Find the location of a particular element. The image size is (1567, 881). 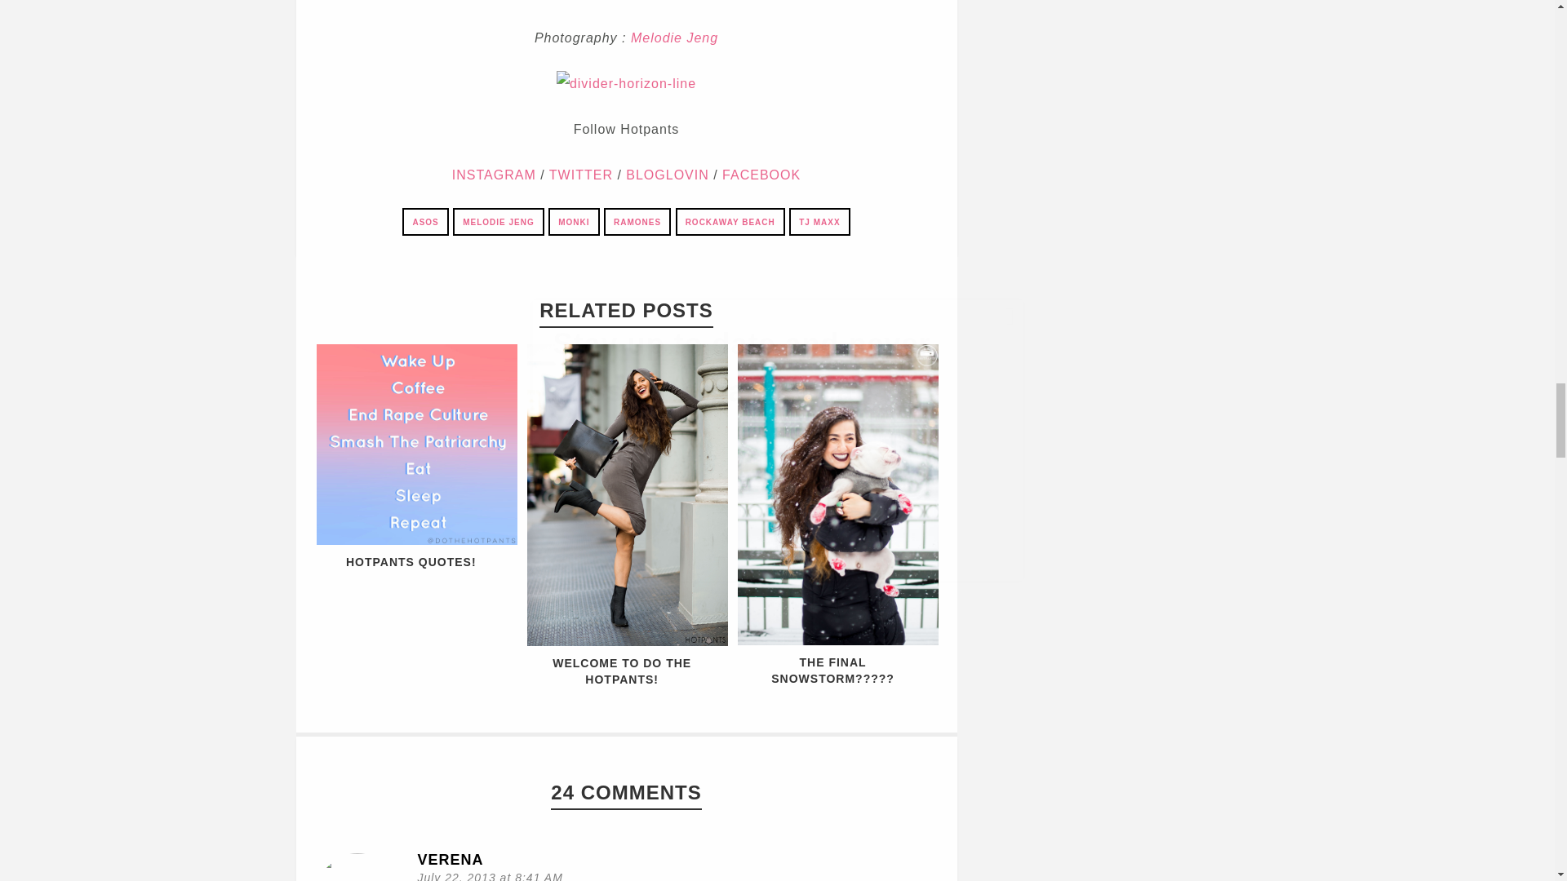

Permanent Link to Welcome to DO THE HOTPANTS! is located at coordinates (622, 671).